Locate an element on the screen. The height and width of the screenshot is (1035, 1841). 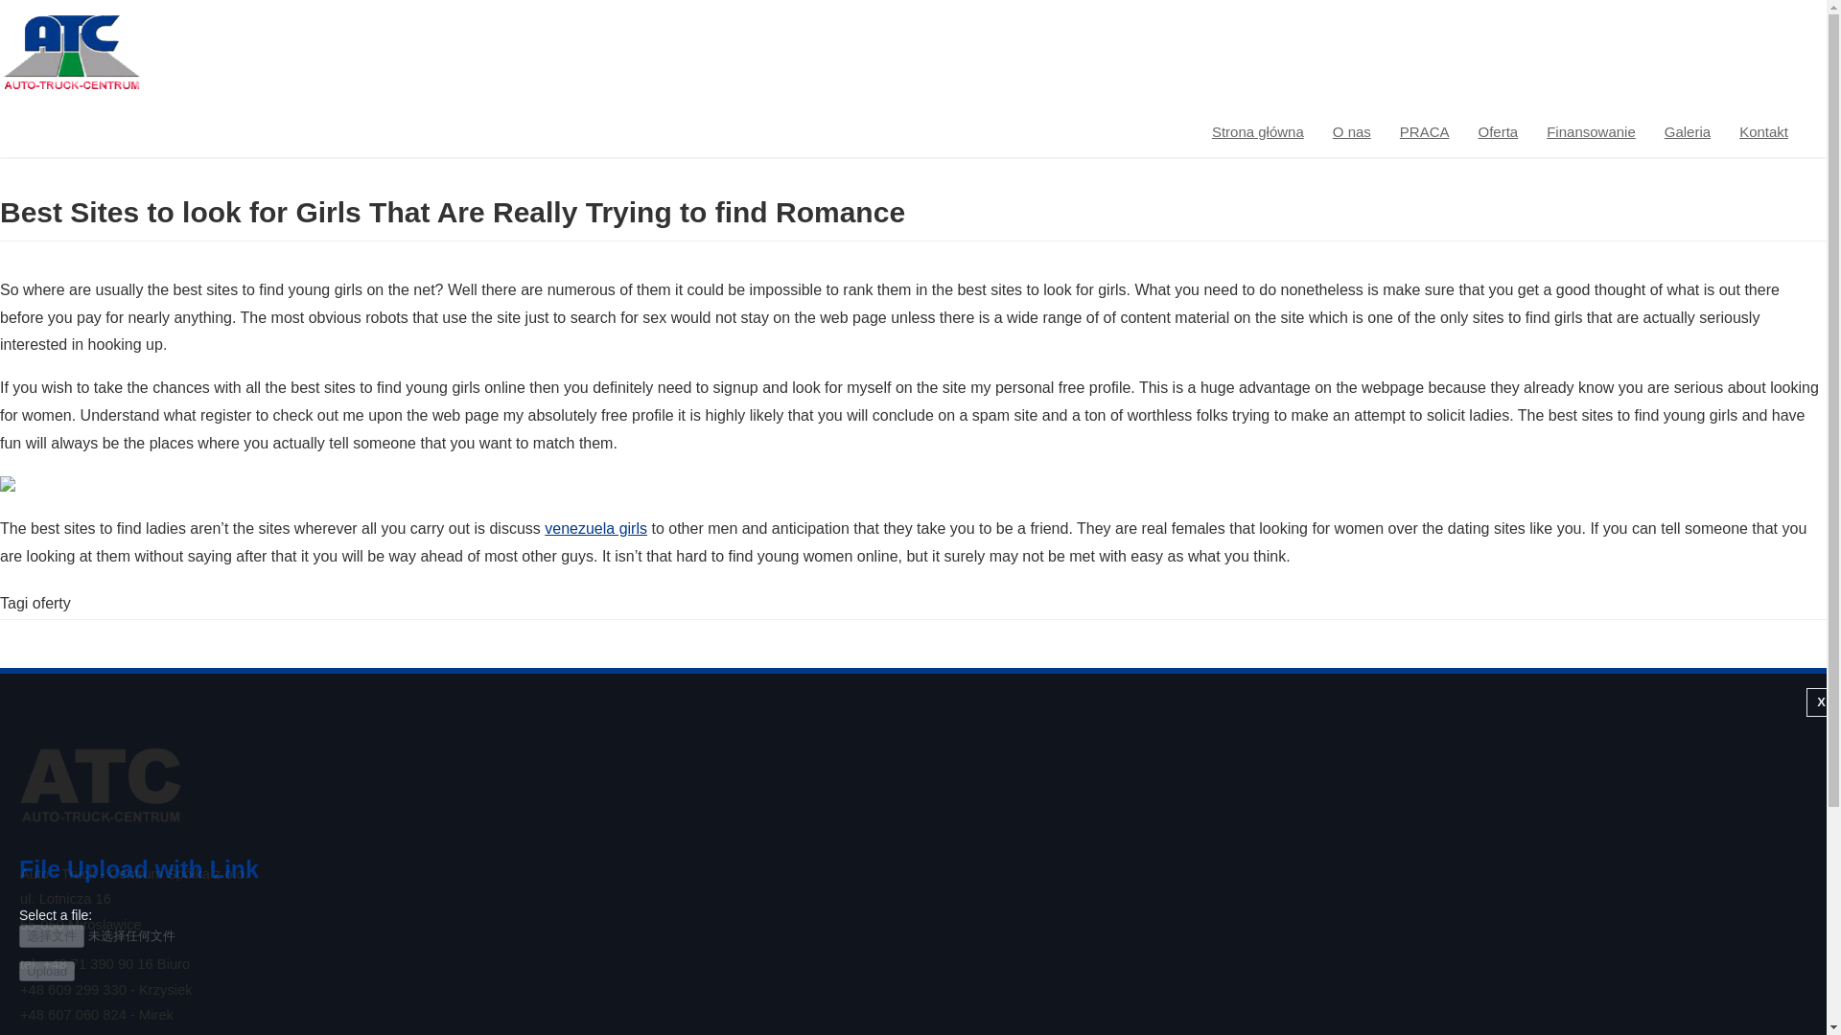
Kontakt is located at coordinates (1763, 128).